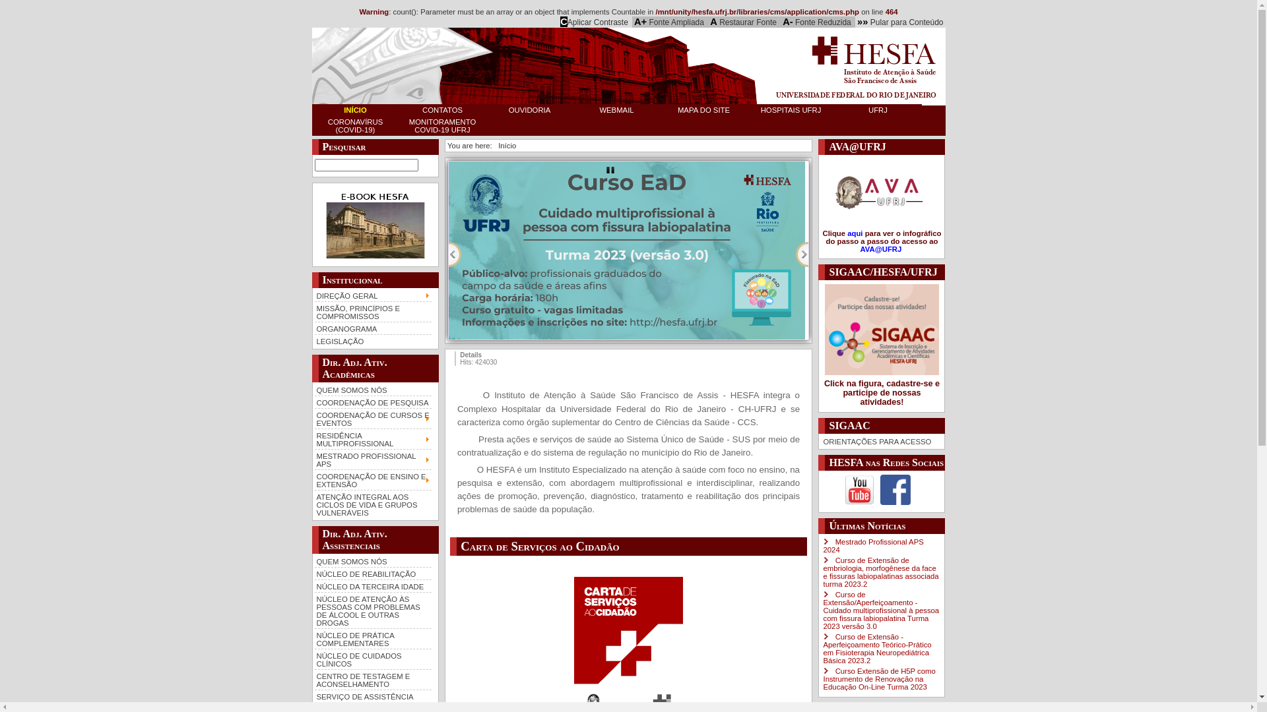 This screenshot has width=1267, height=712. What do you see at coordinates (817, 22) in the screenshot?
I see `A- Fonte Reduzida` at bounding box center [817, 22].